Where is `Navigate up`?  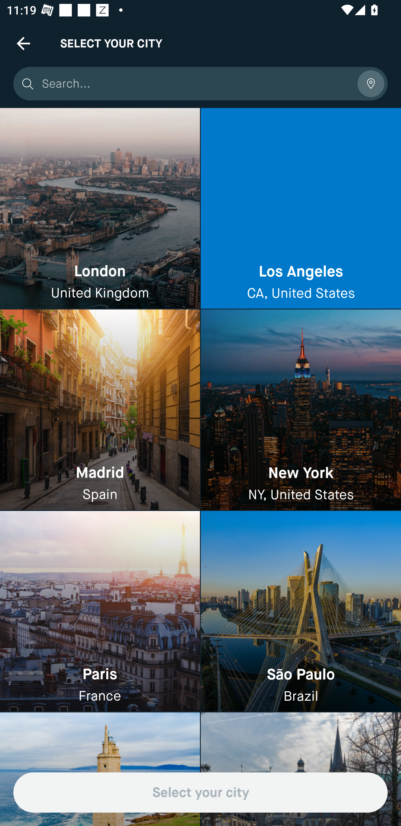 Navigate up is located at coordinates (23, 43).